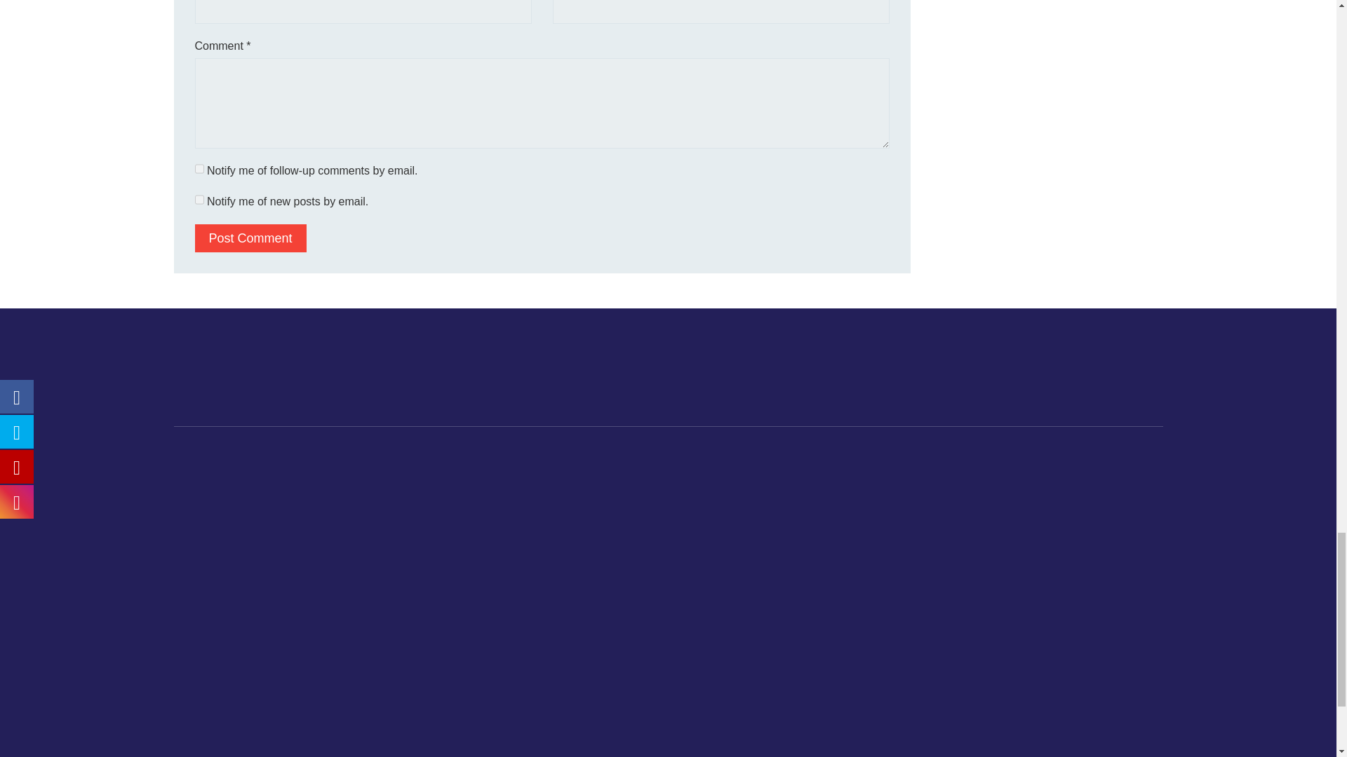 This screenshot has width=1347, height=757. What do you see at coordinates (251, 238) in the screenshot?
I see `Post Comment` at bounding box center [251, 238].